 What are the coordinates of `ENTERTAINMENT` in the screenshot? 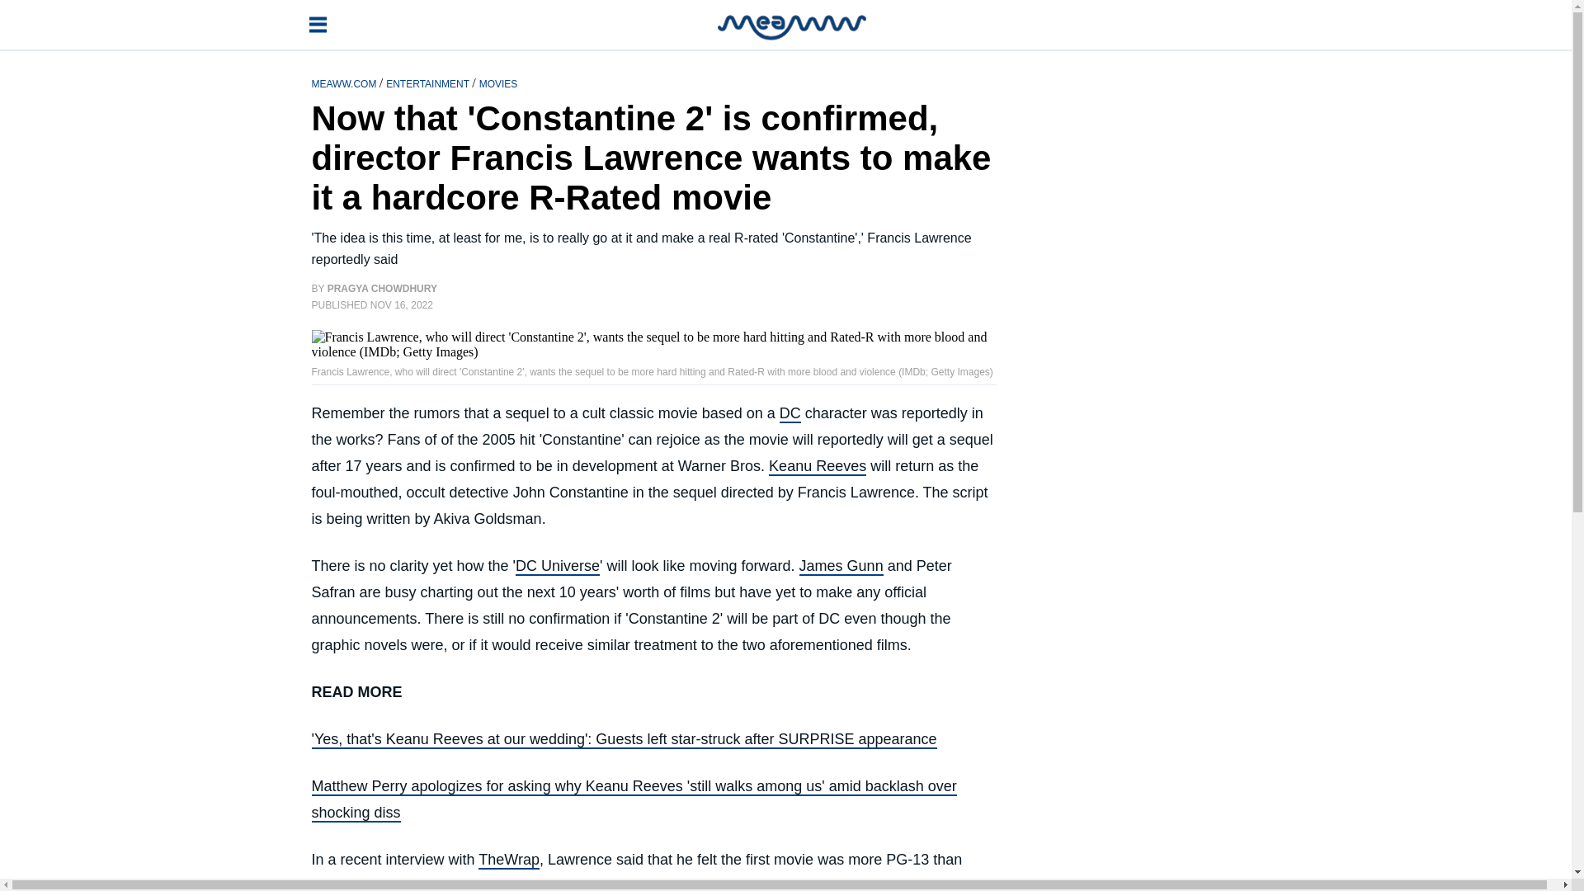 It's located at (429, 82).